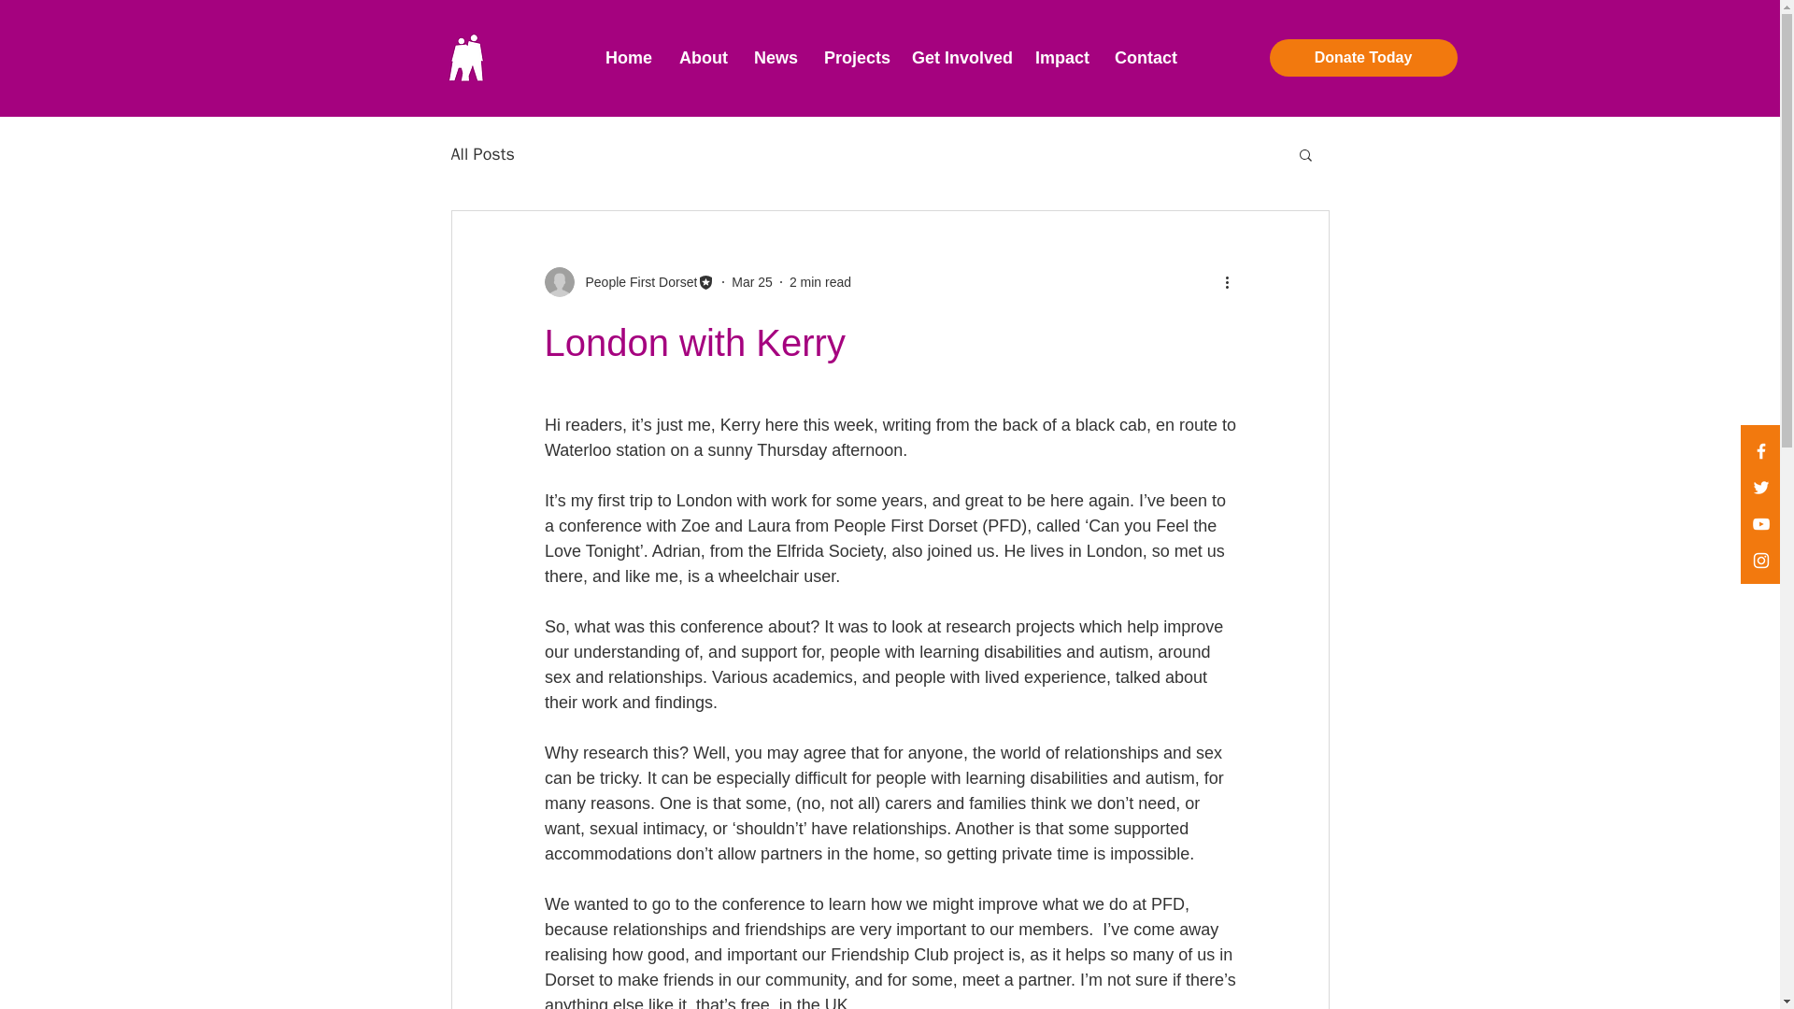 The image size is (1794, 1009). I want to click on About, so click(703, 58).